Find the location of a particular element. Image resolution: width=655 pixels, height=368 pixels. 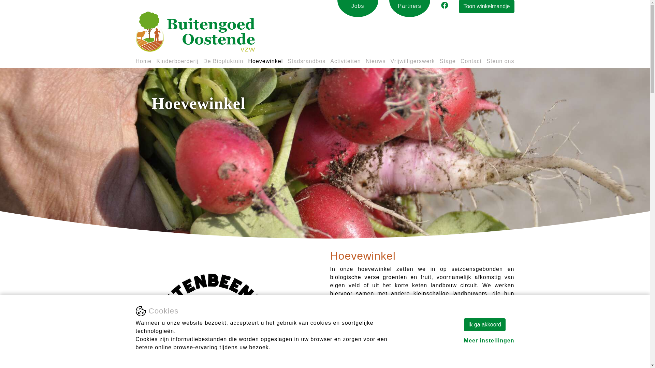

Partners is located at coordinates (410, 6).